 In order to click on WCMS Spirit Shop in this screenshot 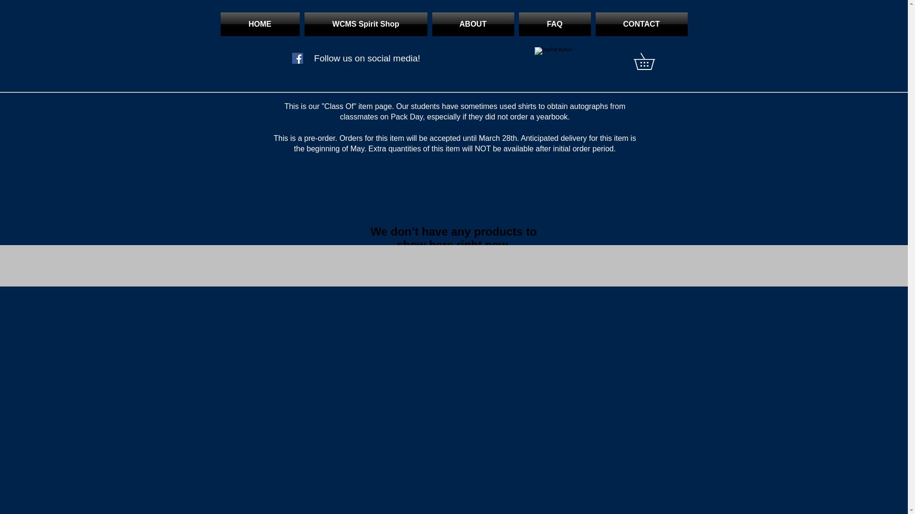, I will do `click(366, 24)`.